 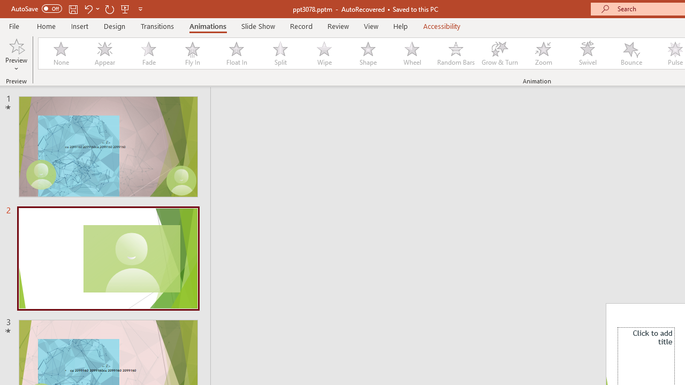 What do you see at coordinates (324, 53) in the screenshot?
I see `Wipe` at bounding box center [324, 53].